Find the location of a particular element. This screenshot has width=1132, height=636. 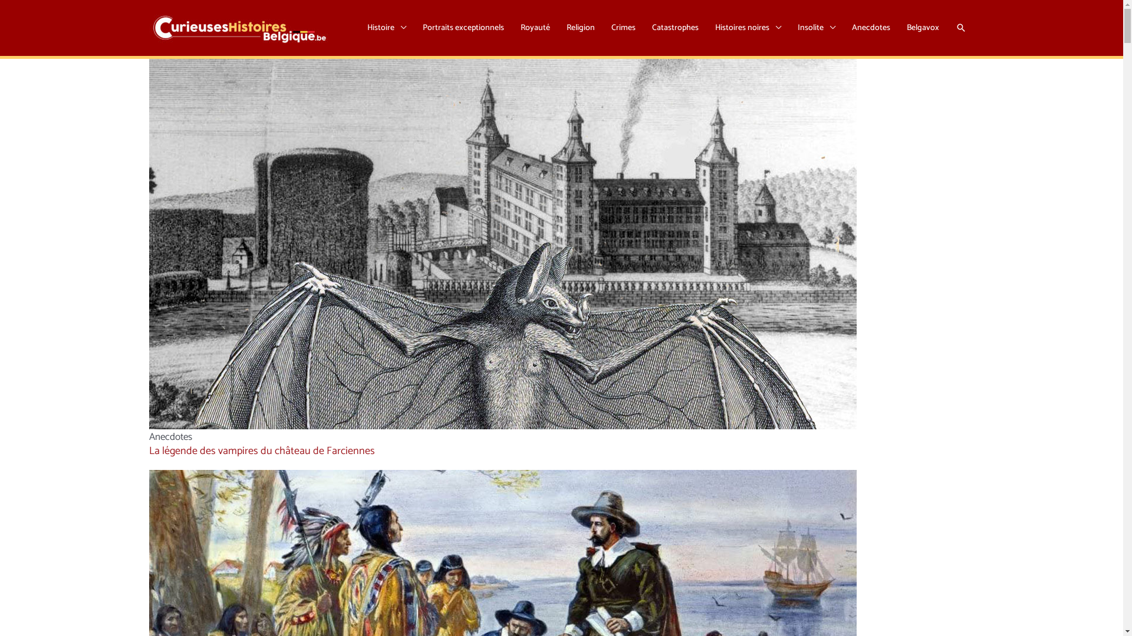

Portraits exceptionnels is located at coordinates (463, 28).